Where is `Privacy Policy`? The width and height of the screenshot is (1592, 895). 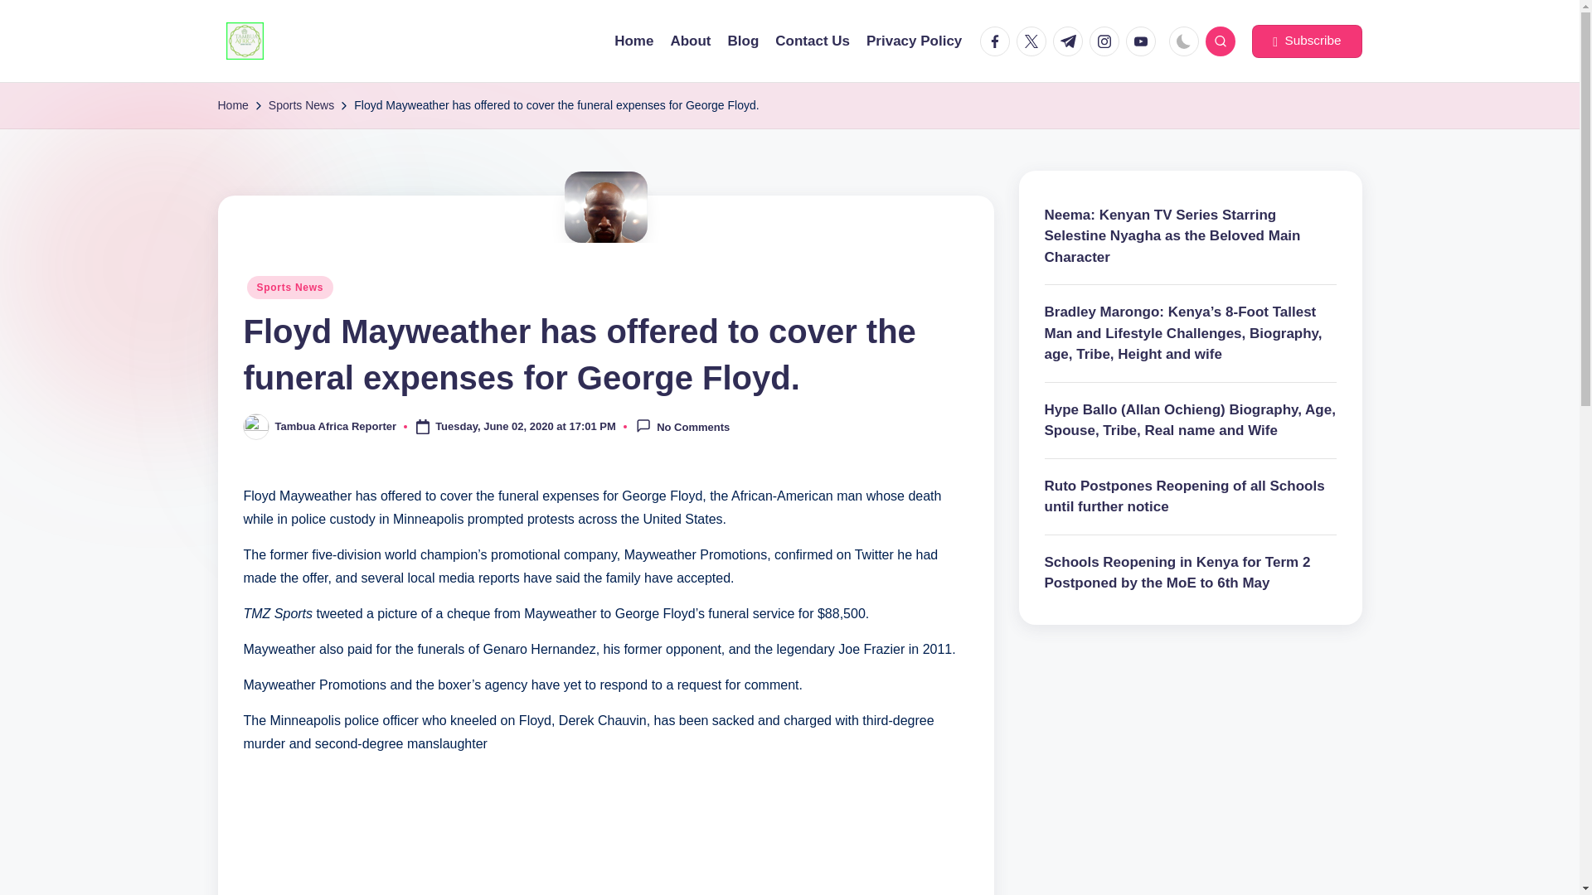
Privacy Policy is located at coordinates (914, 41).